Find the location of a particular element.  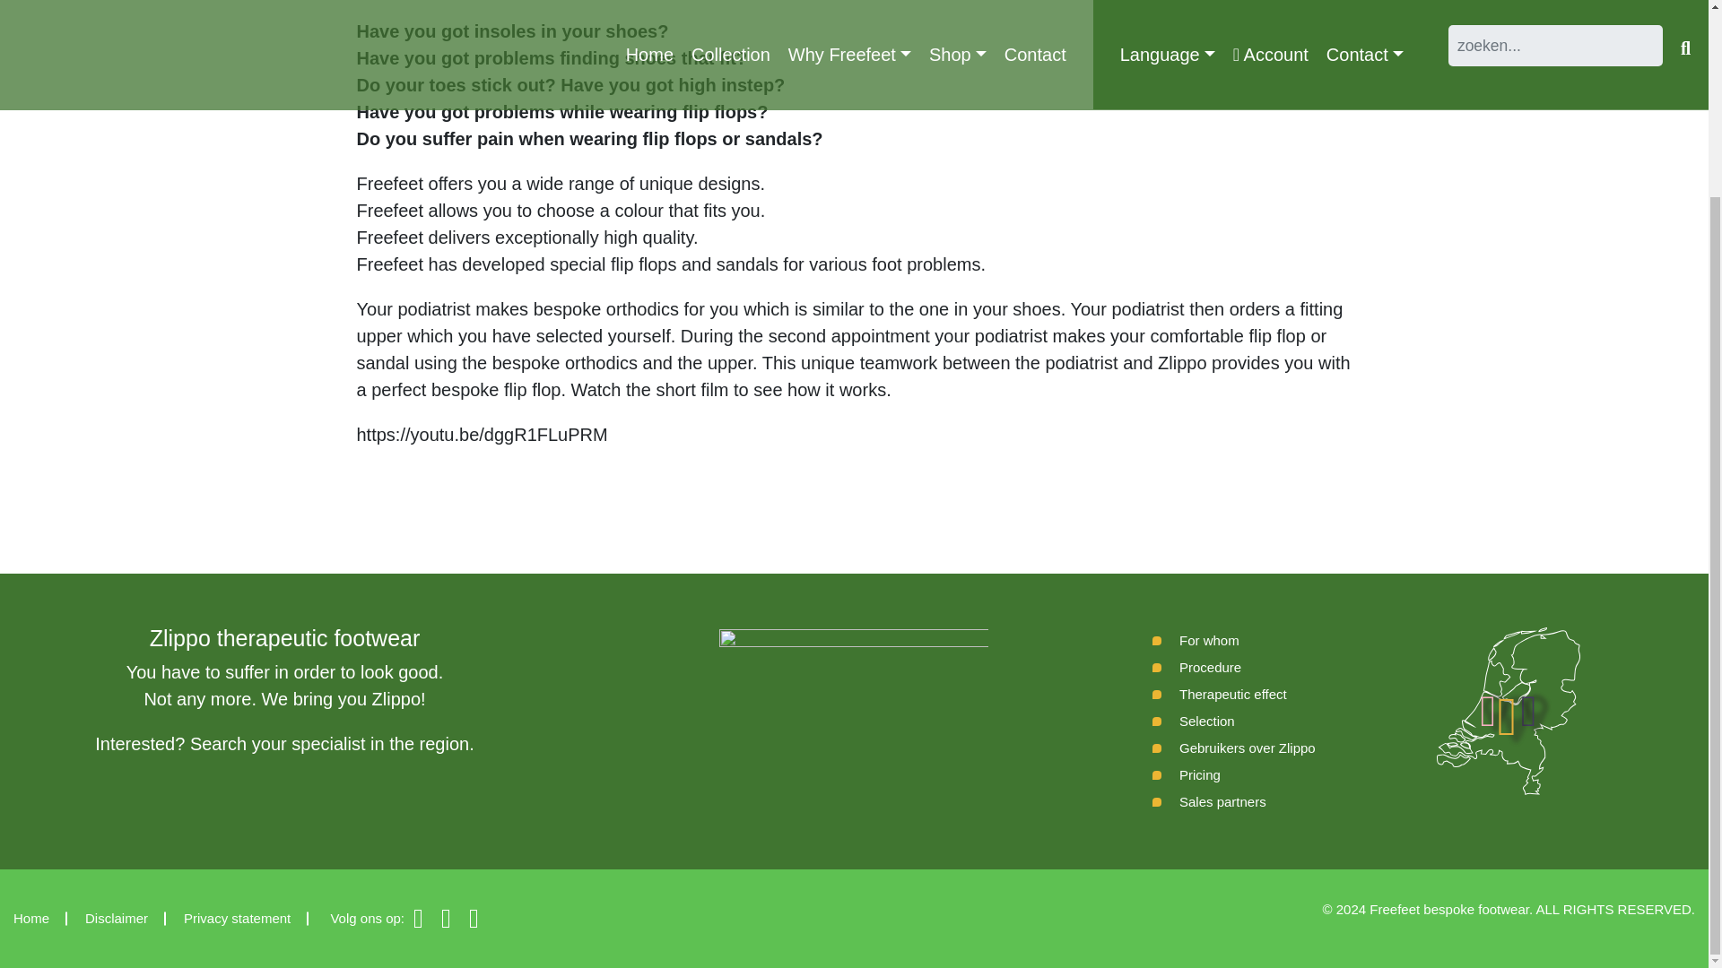

Sales partners is located at coordinates (1209, 802).